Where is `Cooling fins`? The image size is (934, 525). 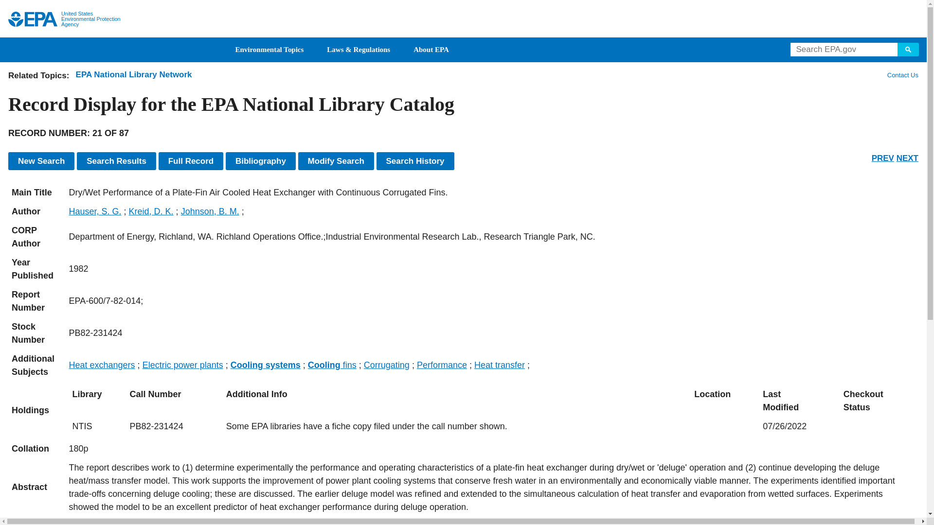 Cooling fins is located at coordinates (332, 365).